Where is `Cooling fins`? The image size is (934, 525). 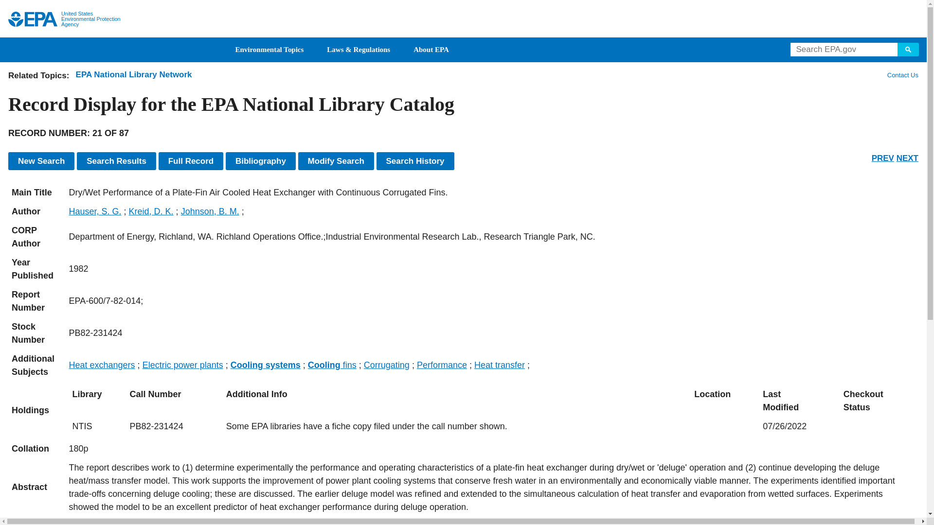 Cooling fins is located at coordinates (332, 365).